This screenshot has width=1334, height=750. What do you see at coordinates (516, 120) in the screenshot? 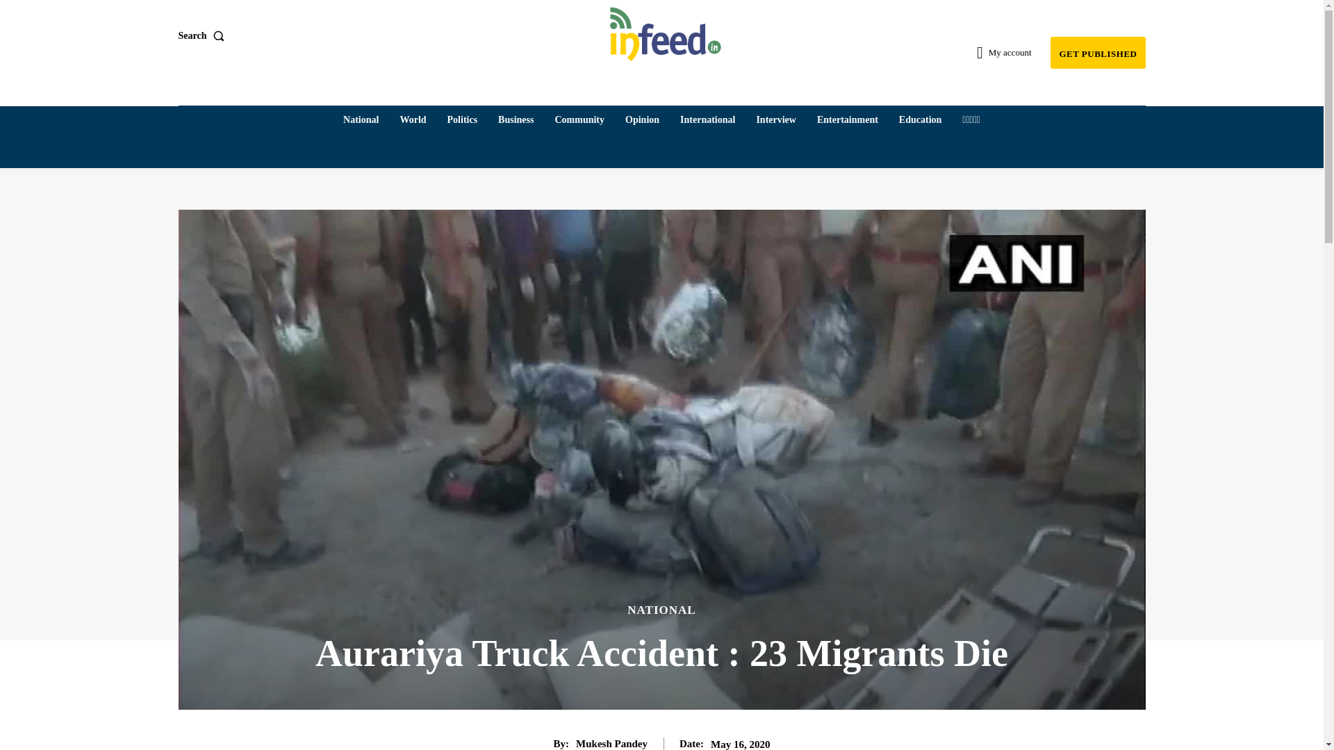
I see `Business` at bounding box center [516, 120].